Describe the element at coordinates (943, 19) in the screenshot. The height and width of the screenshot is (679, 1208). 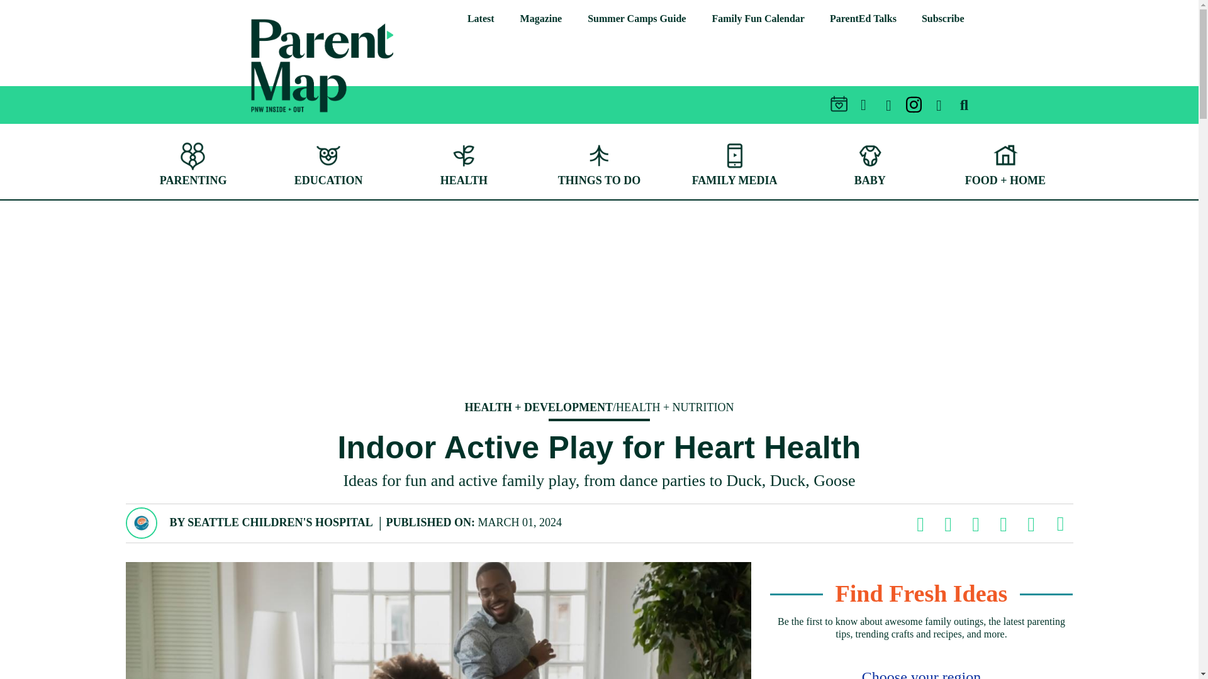
I see `Subscribe` at that location.